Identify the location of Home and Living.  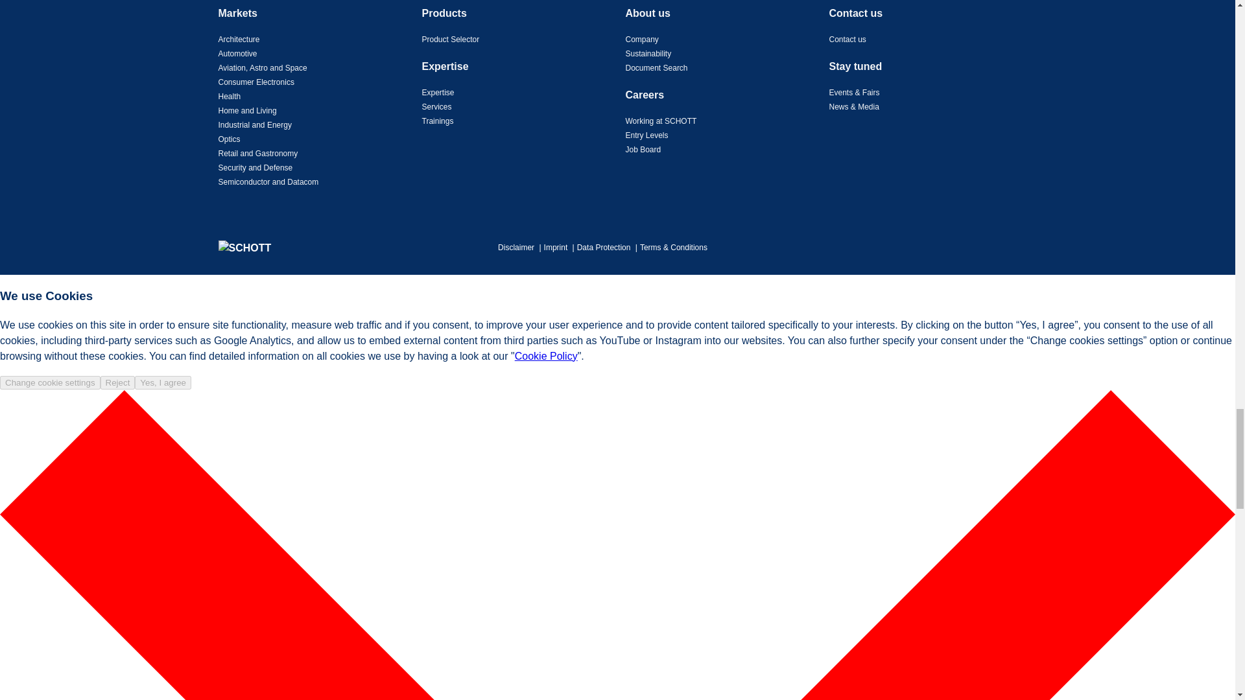
(247, 111).